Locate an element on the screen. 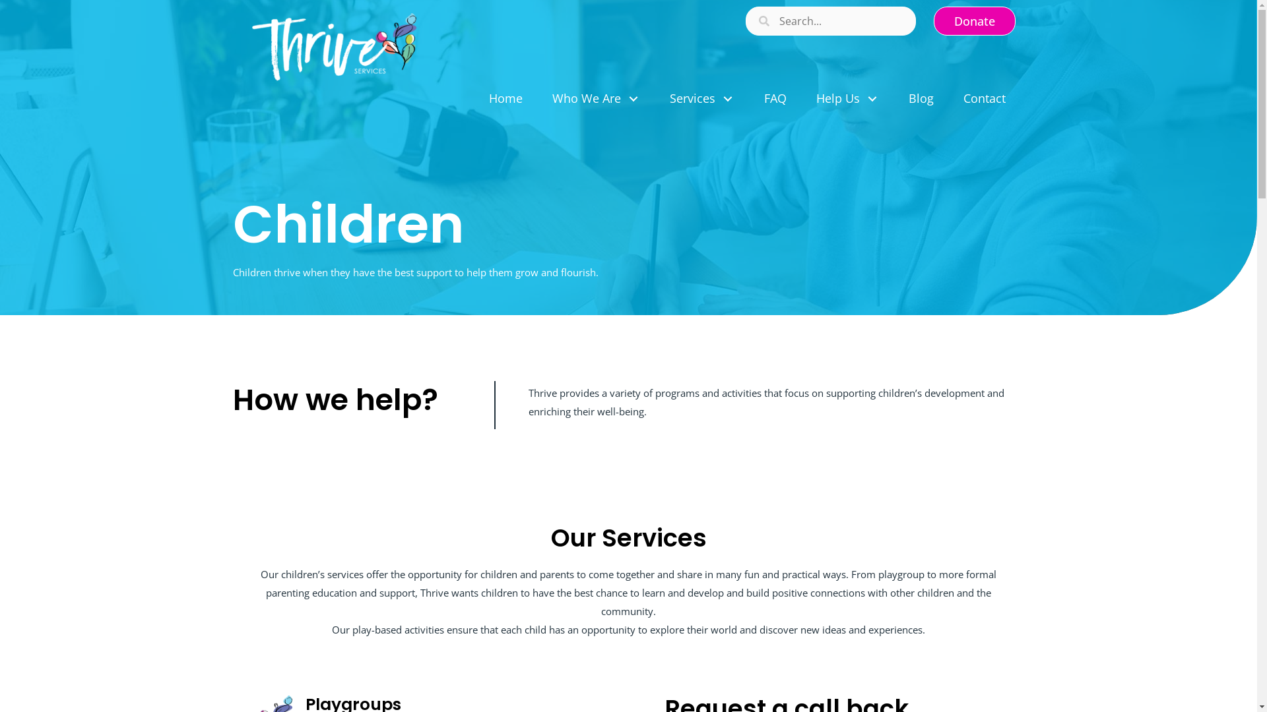  Who We Are is located at coordinates (597, 99).